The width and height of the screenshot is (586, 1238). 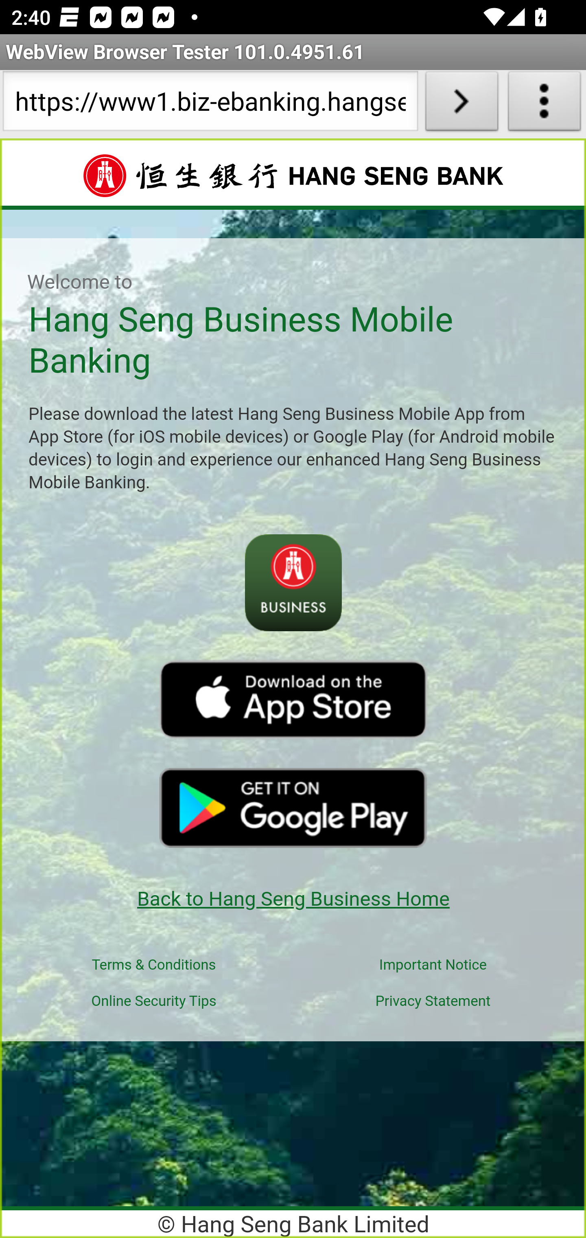 I want to click on Privacy Statement, so click(x=433, y=1001).